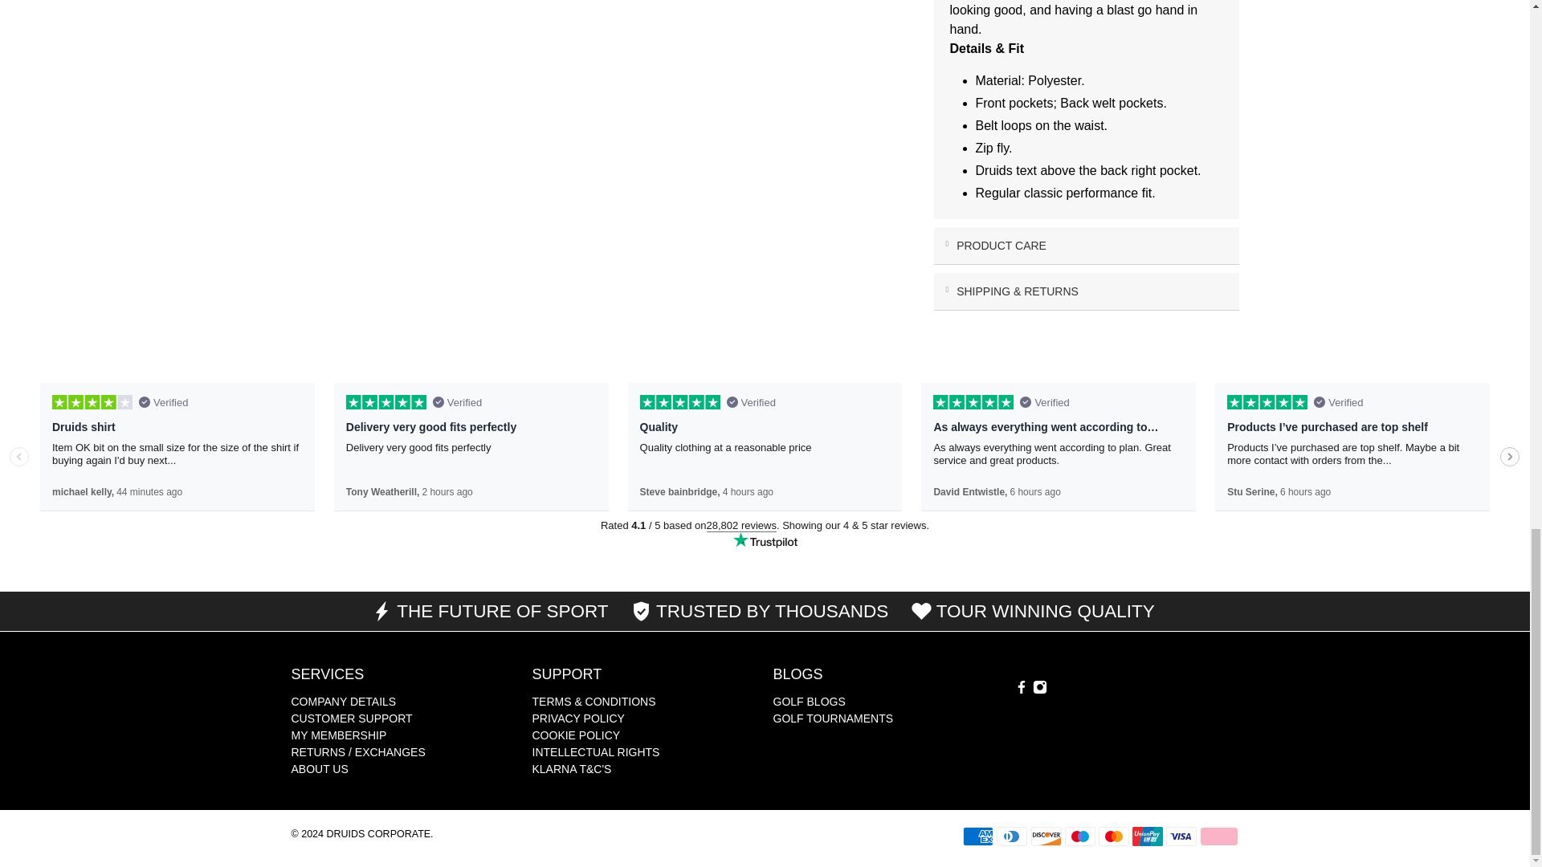  I want to click on Discover, so click(1046, 836).